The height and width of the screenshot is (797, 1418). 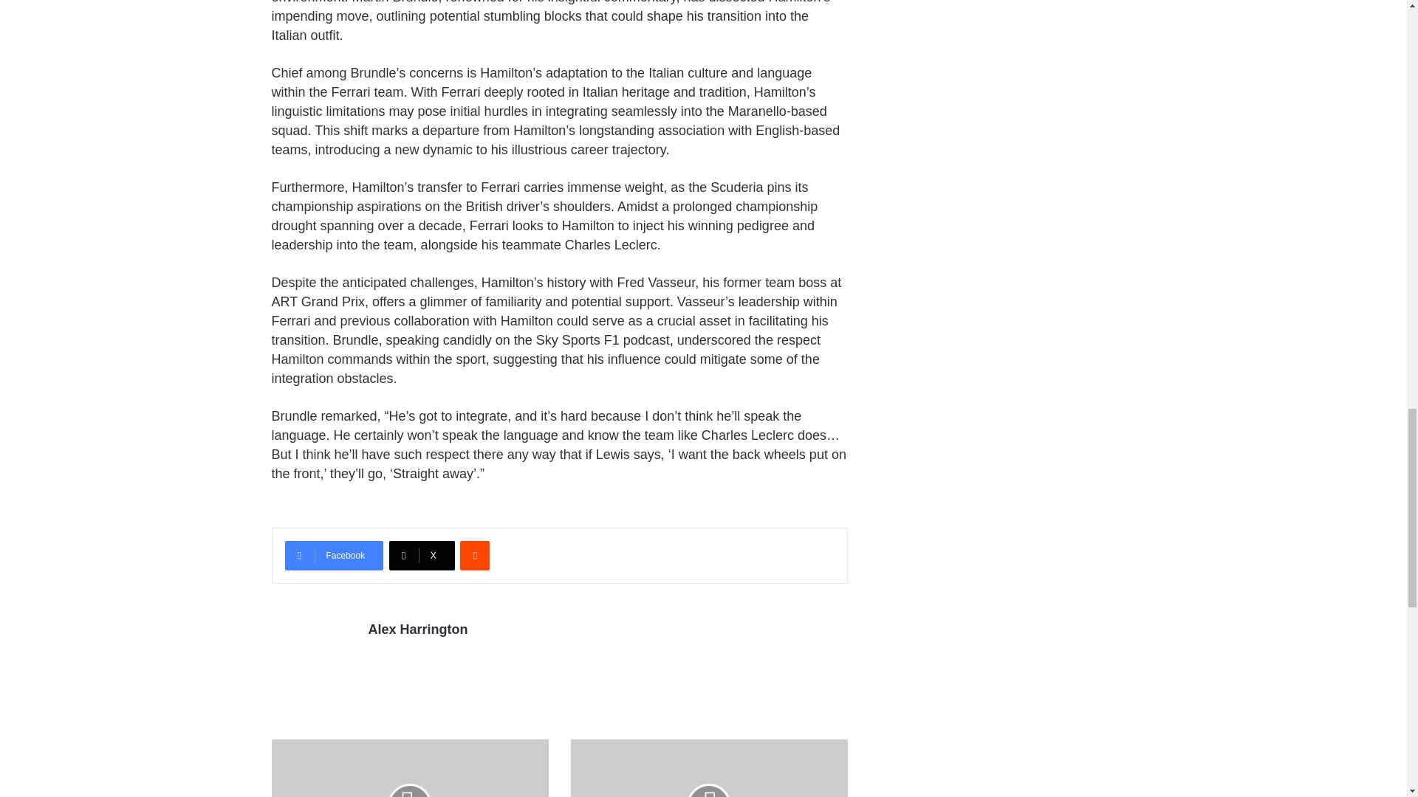 I want to click on X, so click(x=422, y=556).